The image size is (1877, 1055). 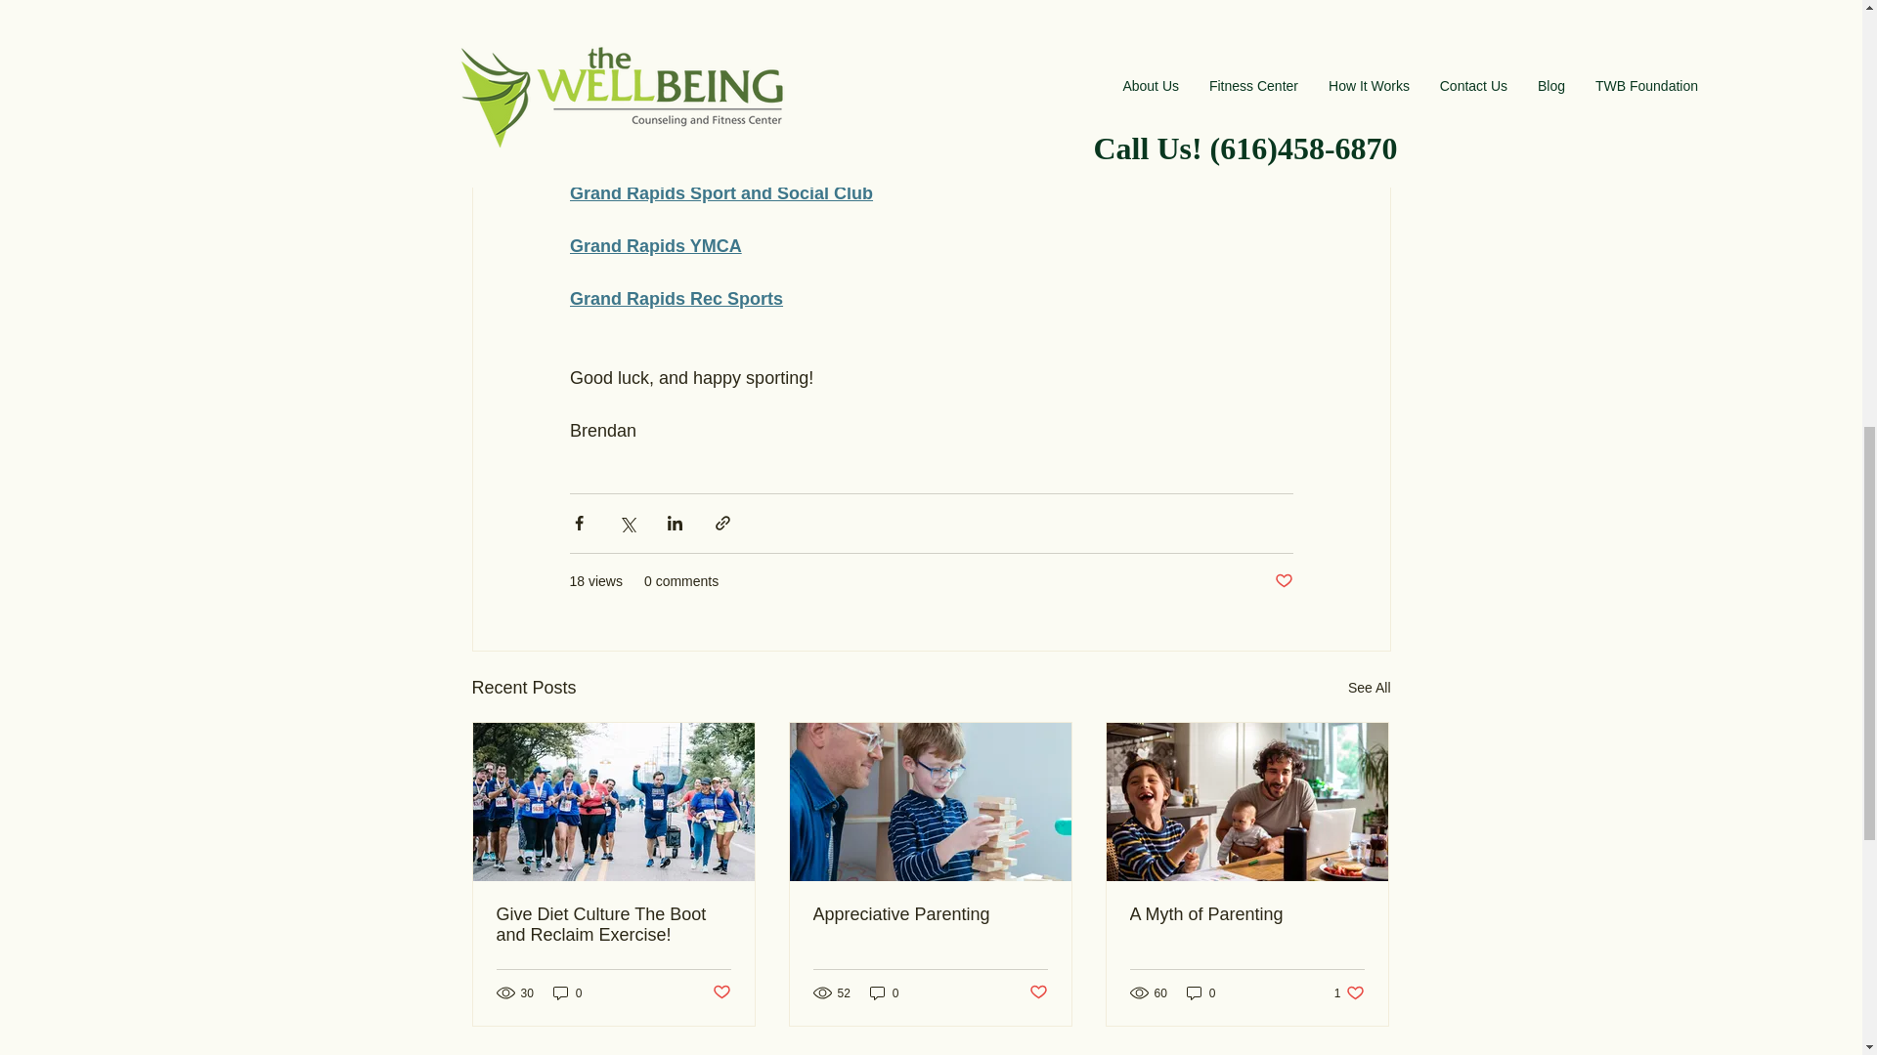 What do you see at coordinates (1038, 992) in the screenshot?
I see `Grand Rapids Sport and Social Club` at bounding box center [1038, 992].